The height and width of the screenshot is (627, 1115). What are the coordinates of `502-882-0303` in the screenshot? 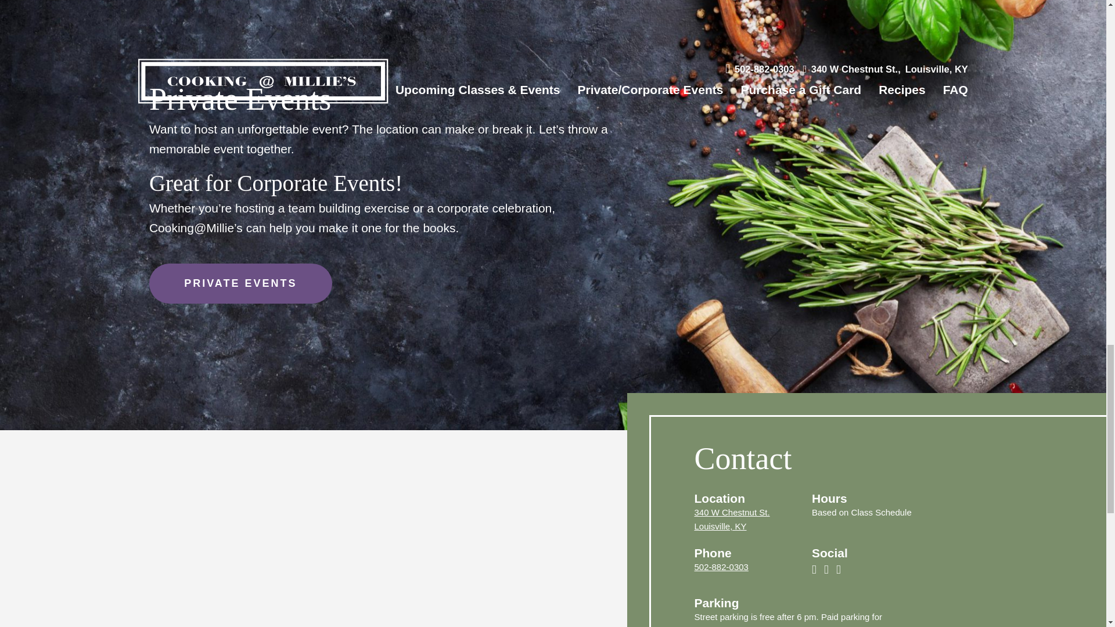 It's located at (732, 519).